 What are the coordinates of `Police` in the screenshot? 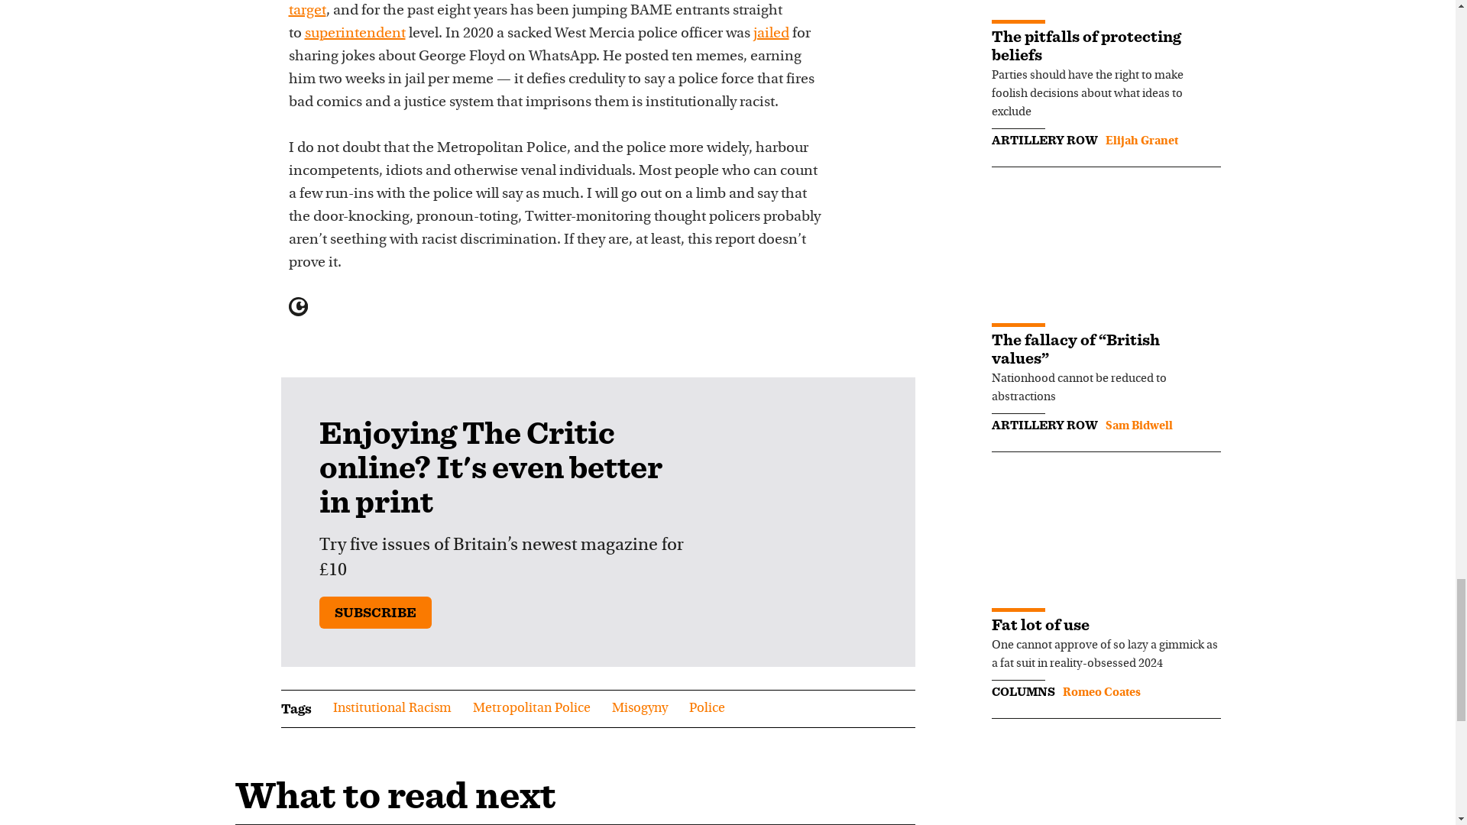 It's located at (707, 708).